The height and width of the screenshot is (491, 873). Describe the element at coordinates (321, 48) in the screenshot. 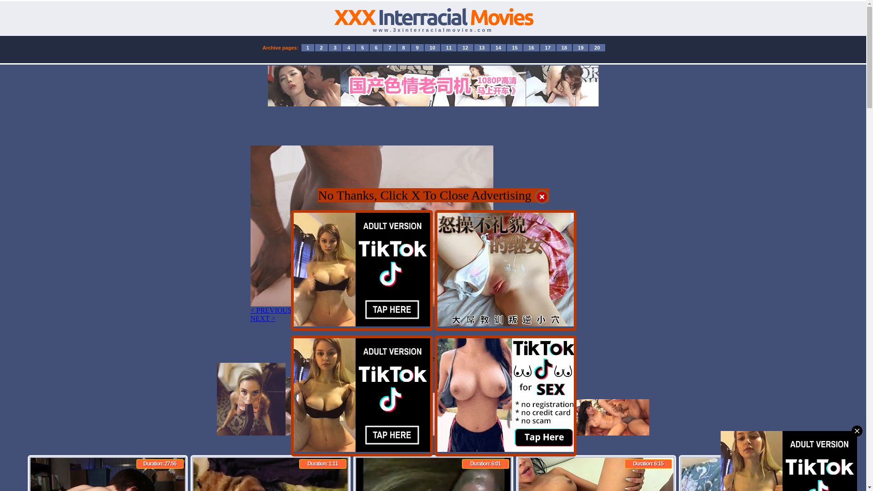

I see `2` at that location.